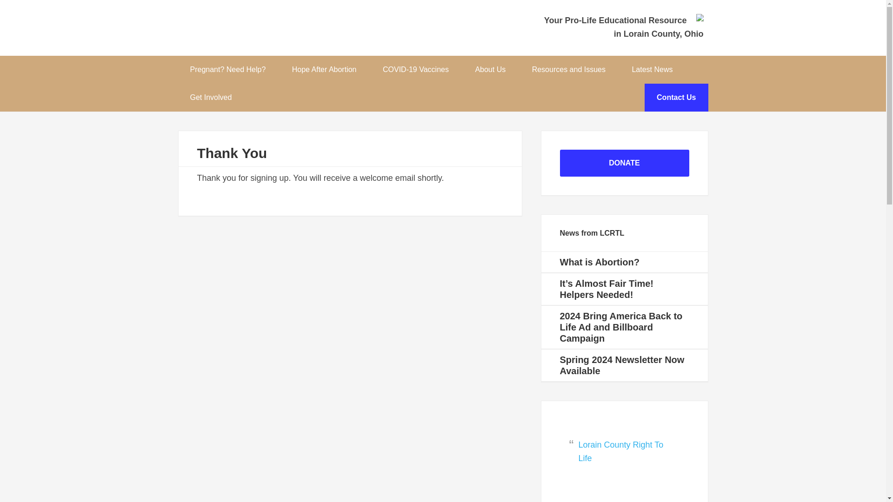 This screenshot has height=502, width=893. I want to click on Pregnant? Need Help?, so click(227, 70).